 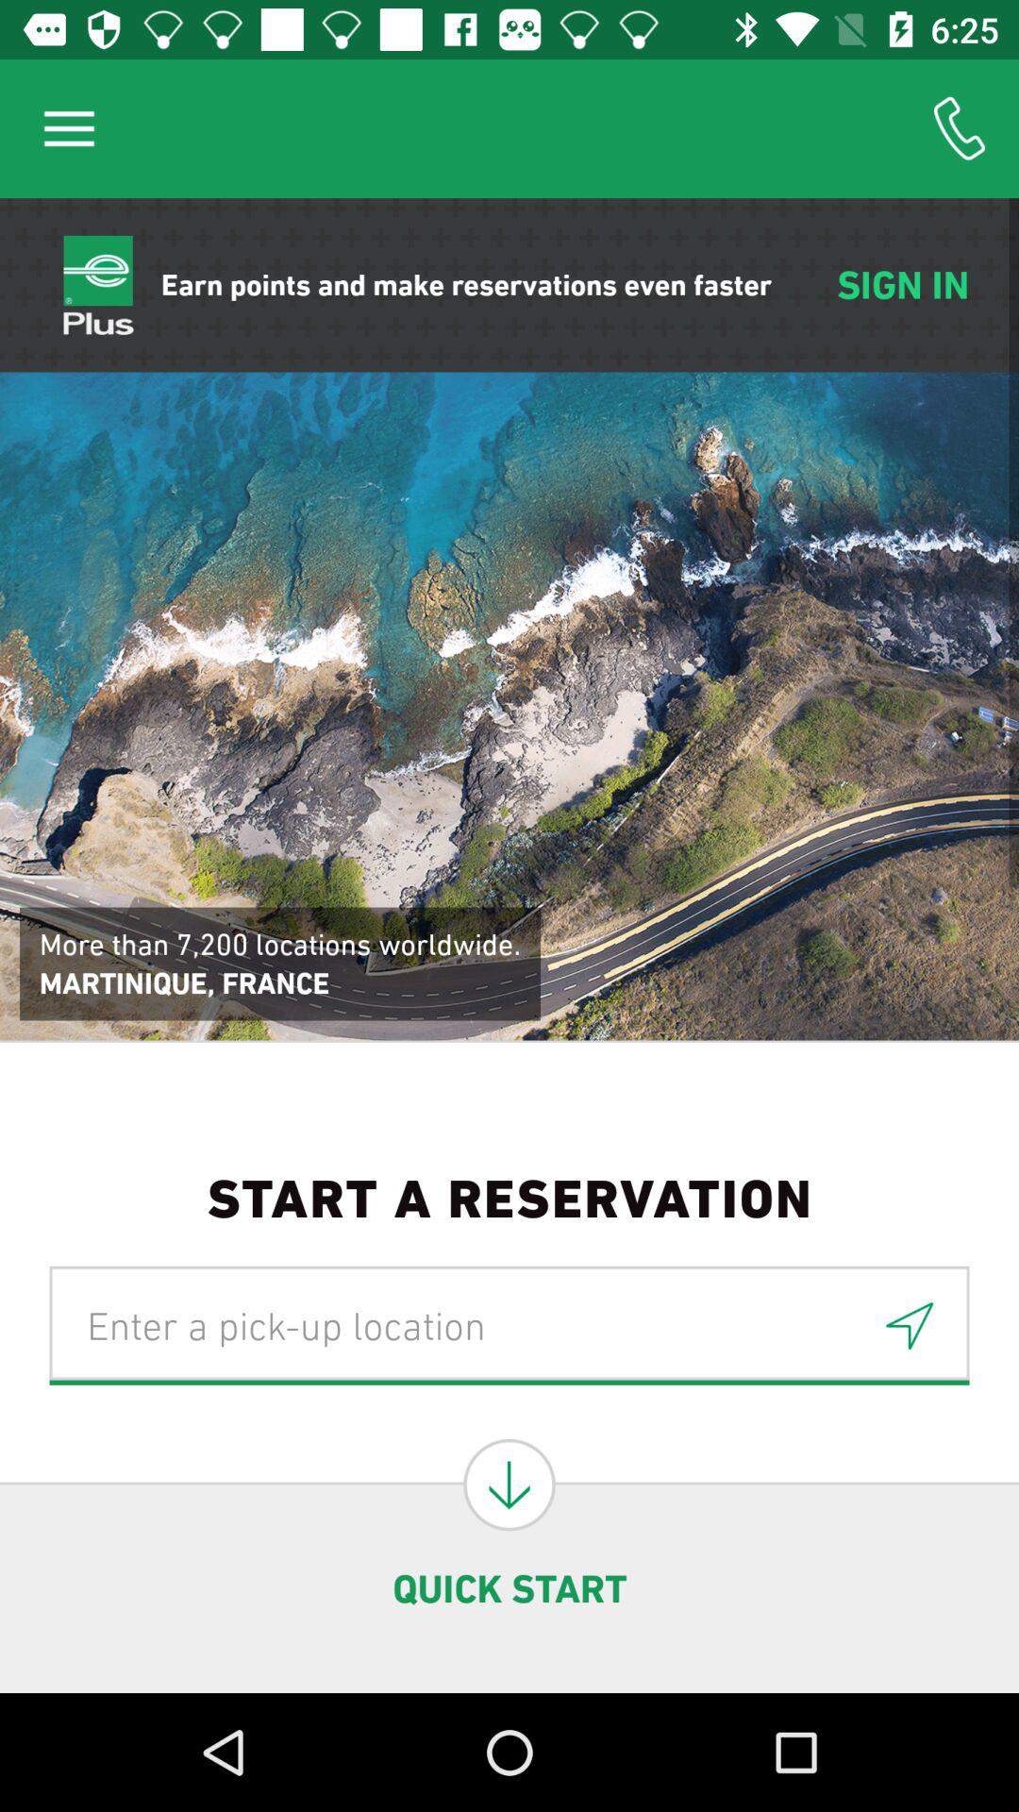 What do you see at coordinates (509, 1485) in the screenshot?
I see `quick start` at bounding box center [509, 1485].